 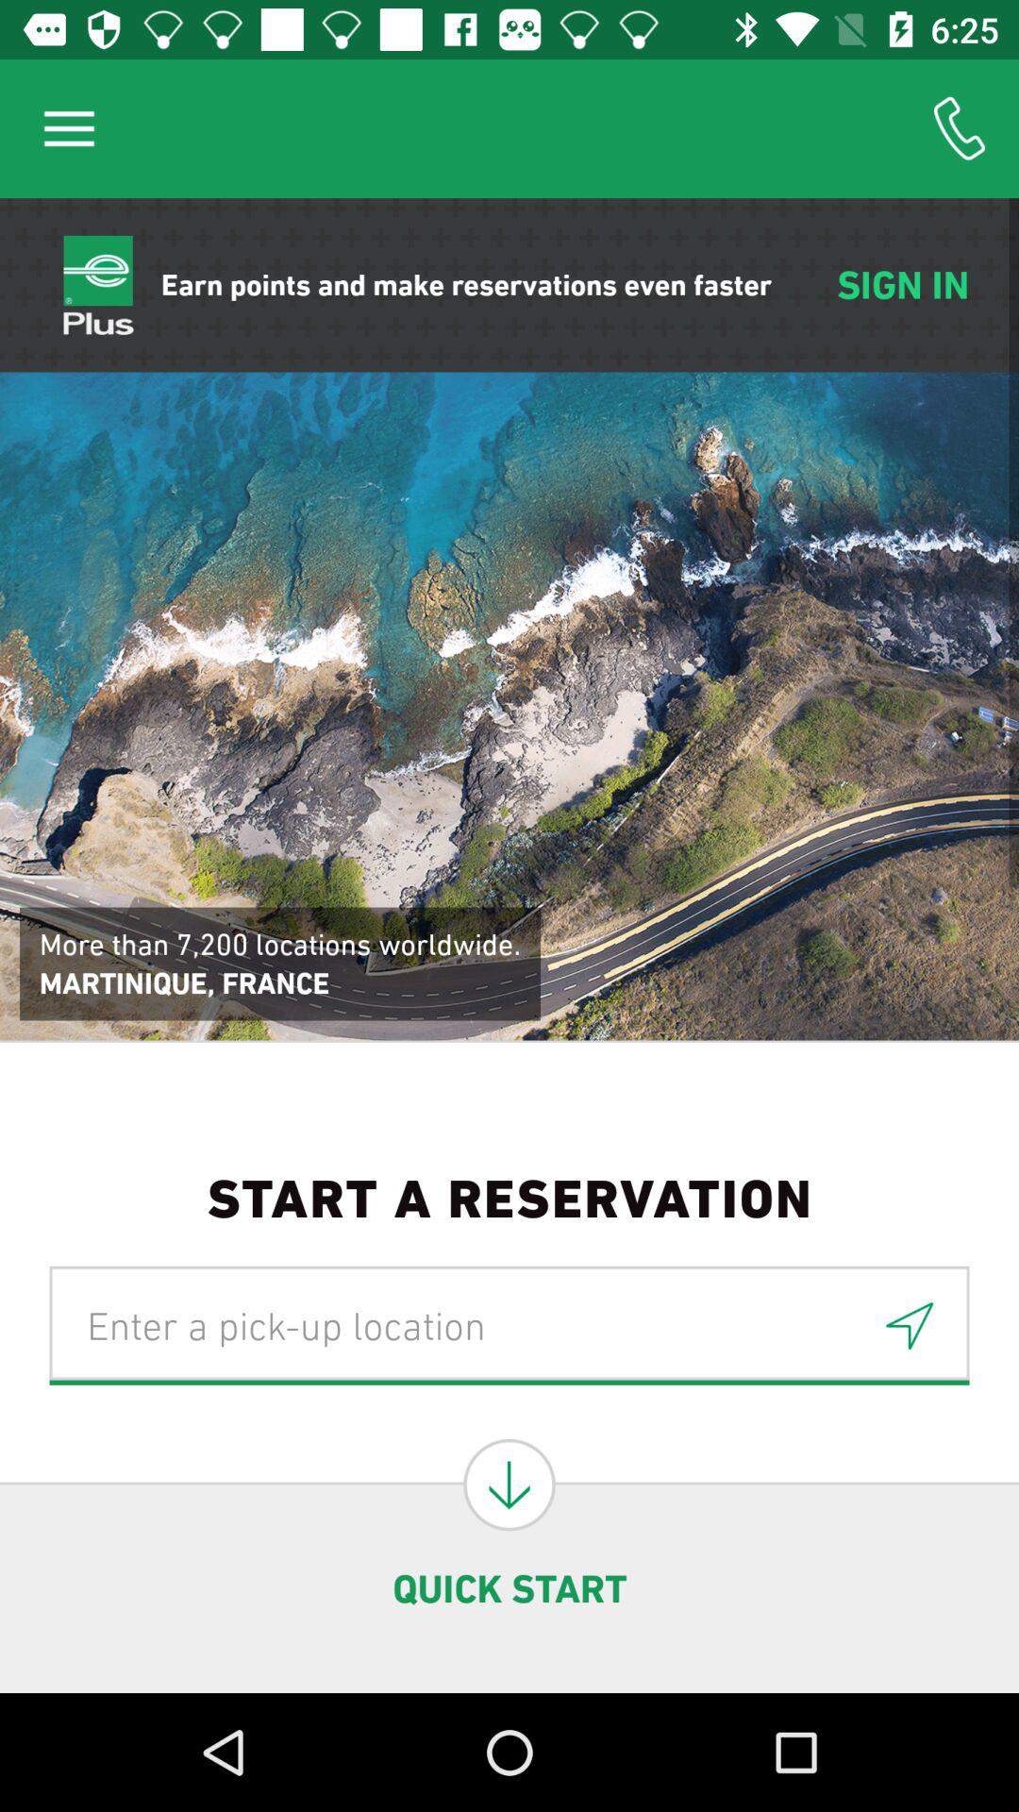 What do you see at coordinates (509, 1485) in the screenshot?
I see `quick start` at bounding box center [509, 1485].